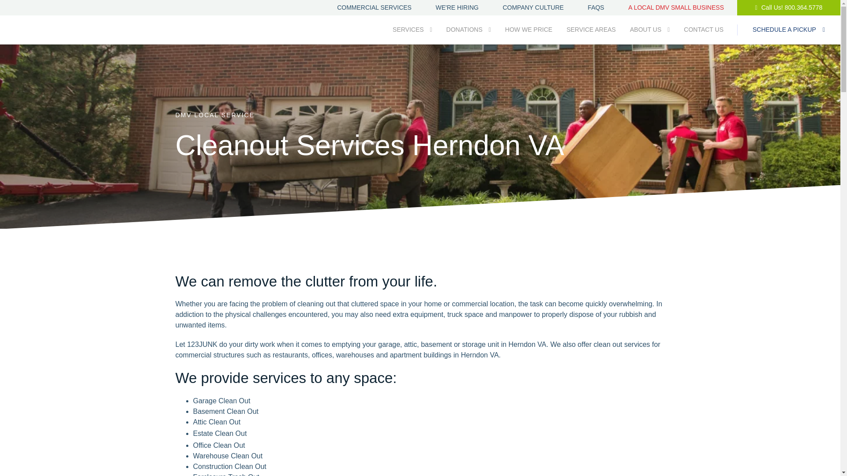  What do you see at coordinates (468, 29) in the screenshot?
I see `DONATIONS` at bounding box center [468, 29].